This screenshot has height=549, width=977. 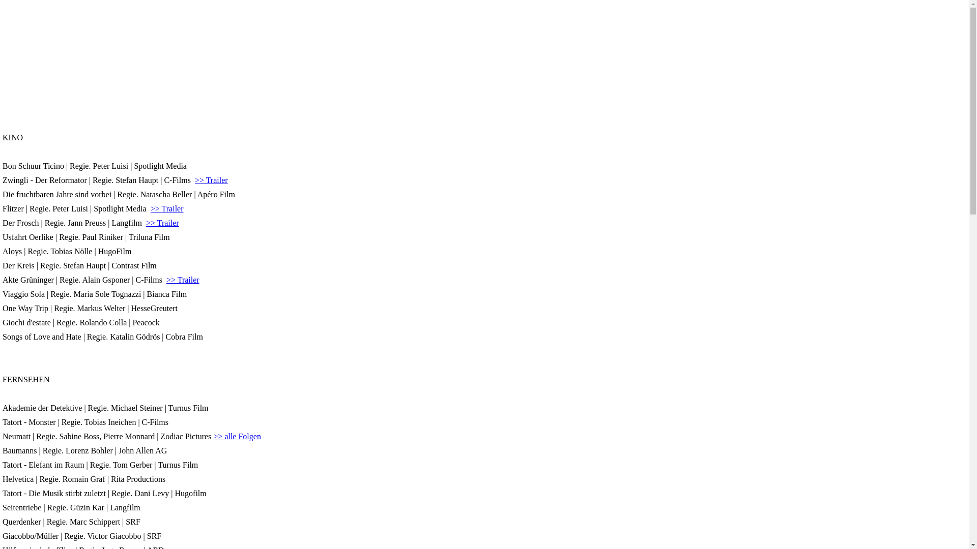 I want to click on >> alle Folgen, so click(x=237, y=436).